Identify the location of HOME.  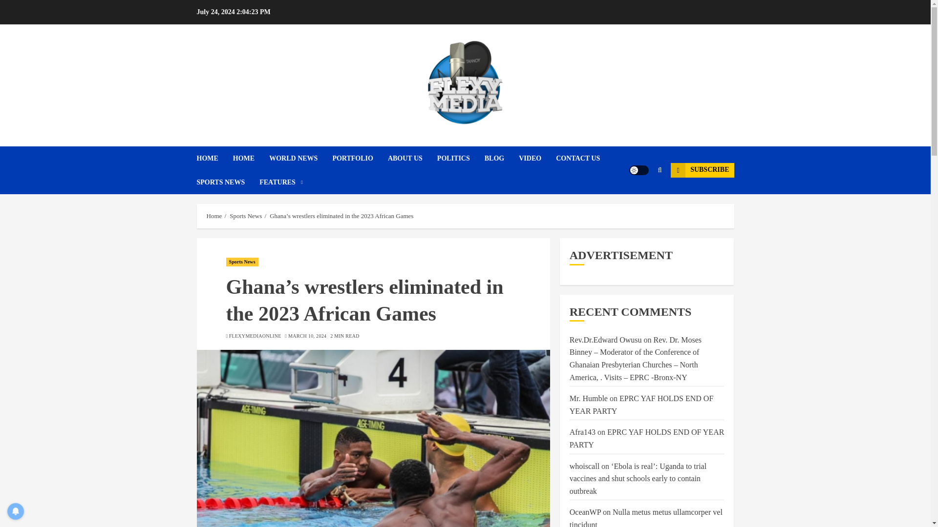
(214, 158).